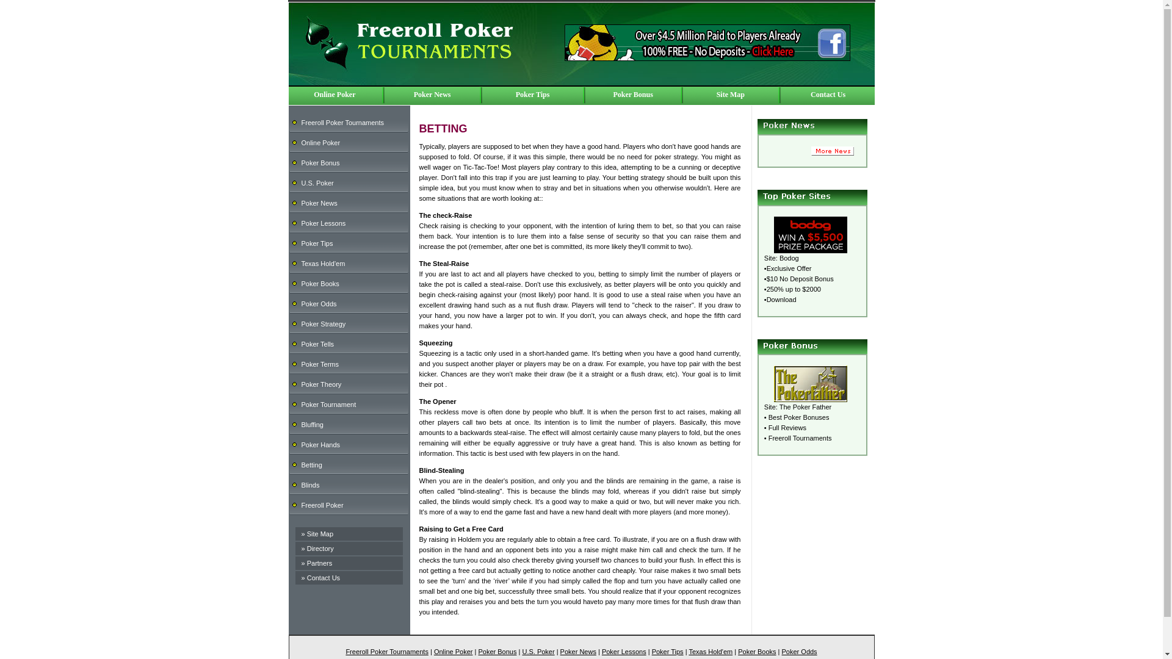  I want to click on Poker Bonus, so click(320, 162).